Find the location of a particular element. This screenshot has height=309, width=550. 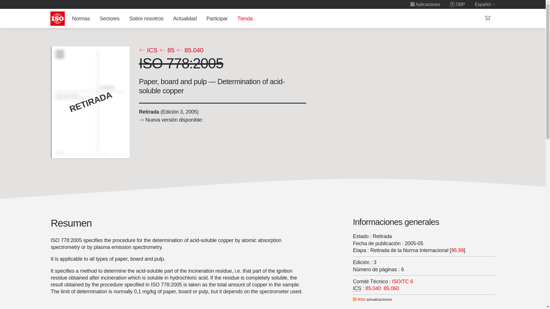

Pulps is located at coordinates (373, 288).